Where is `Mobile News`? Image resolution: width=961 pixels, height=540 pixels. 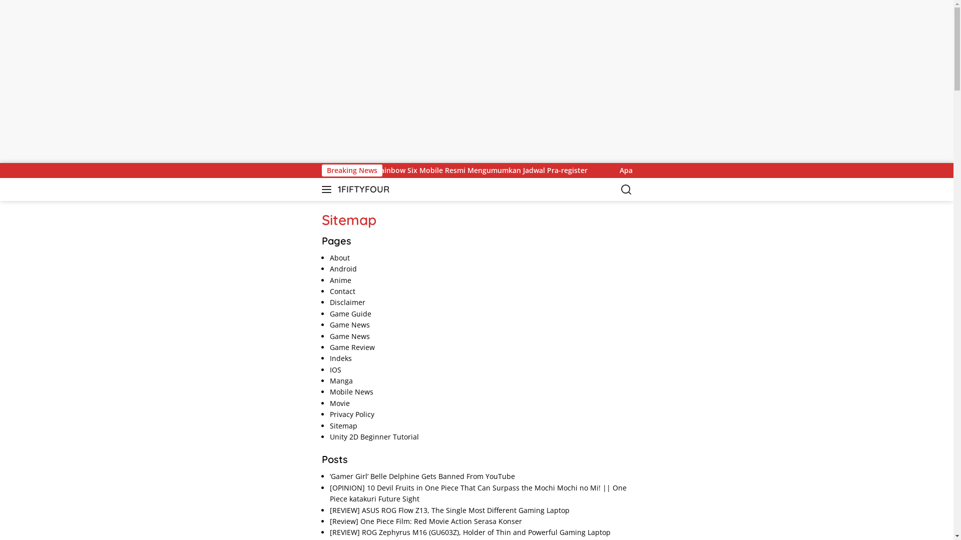
Mobile News is located at coordinates (351, 392).